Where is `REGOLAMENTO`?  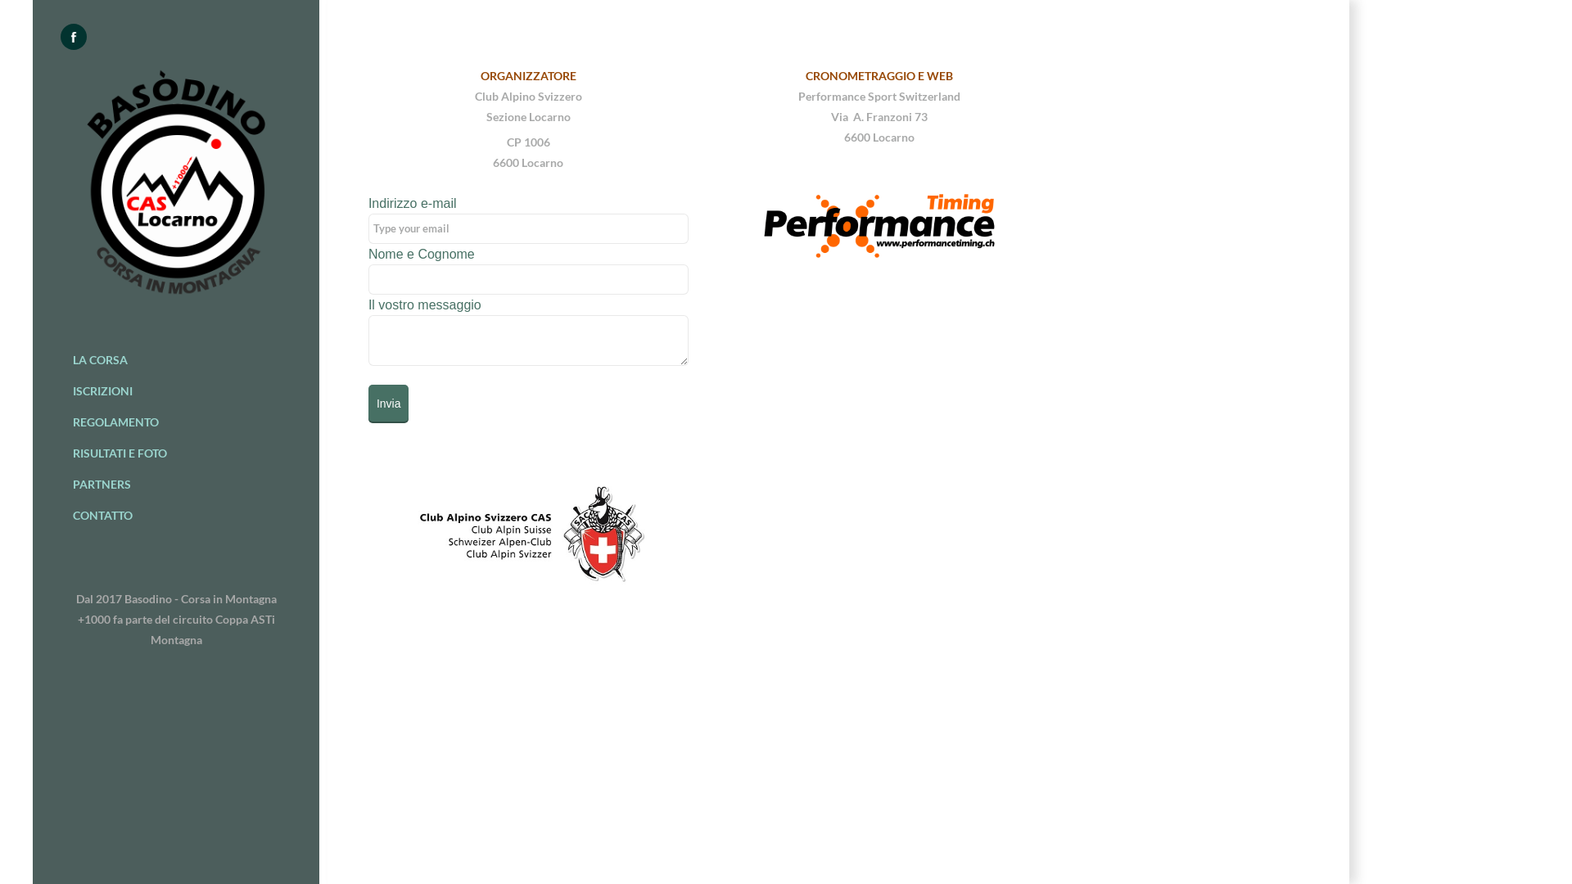
REGOLAMENTO is located at coordinates (177, 422).